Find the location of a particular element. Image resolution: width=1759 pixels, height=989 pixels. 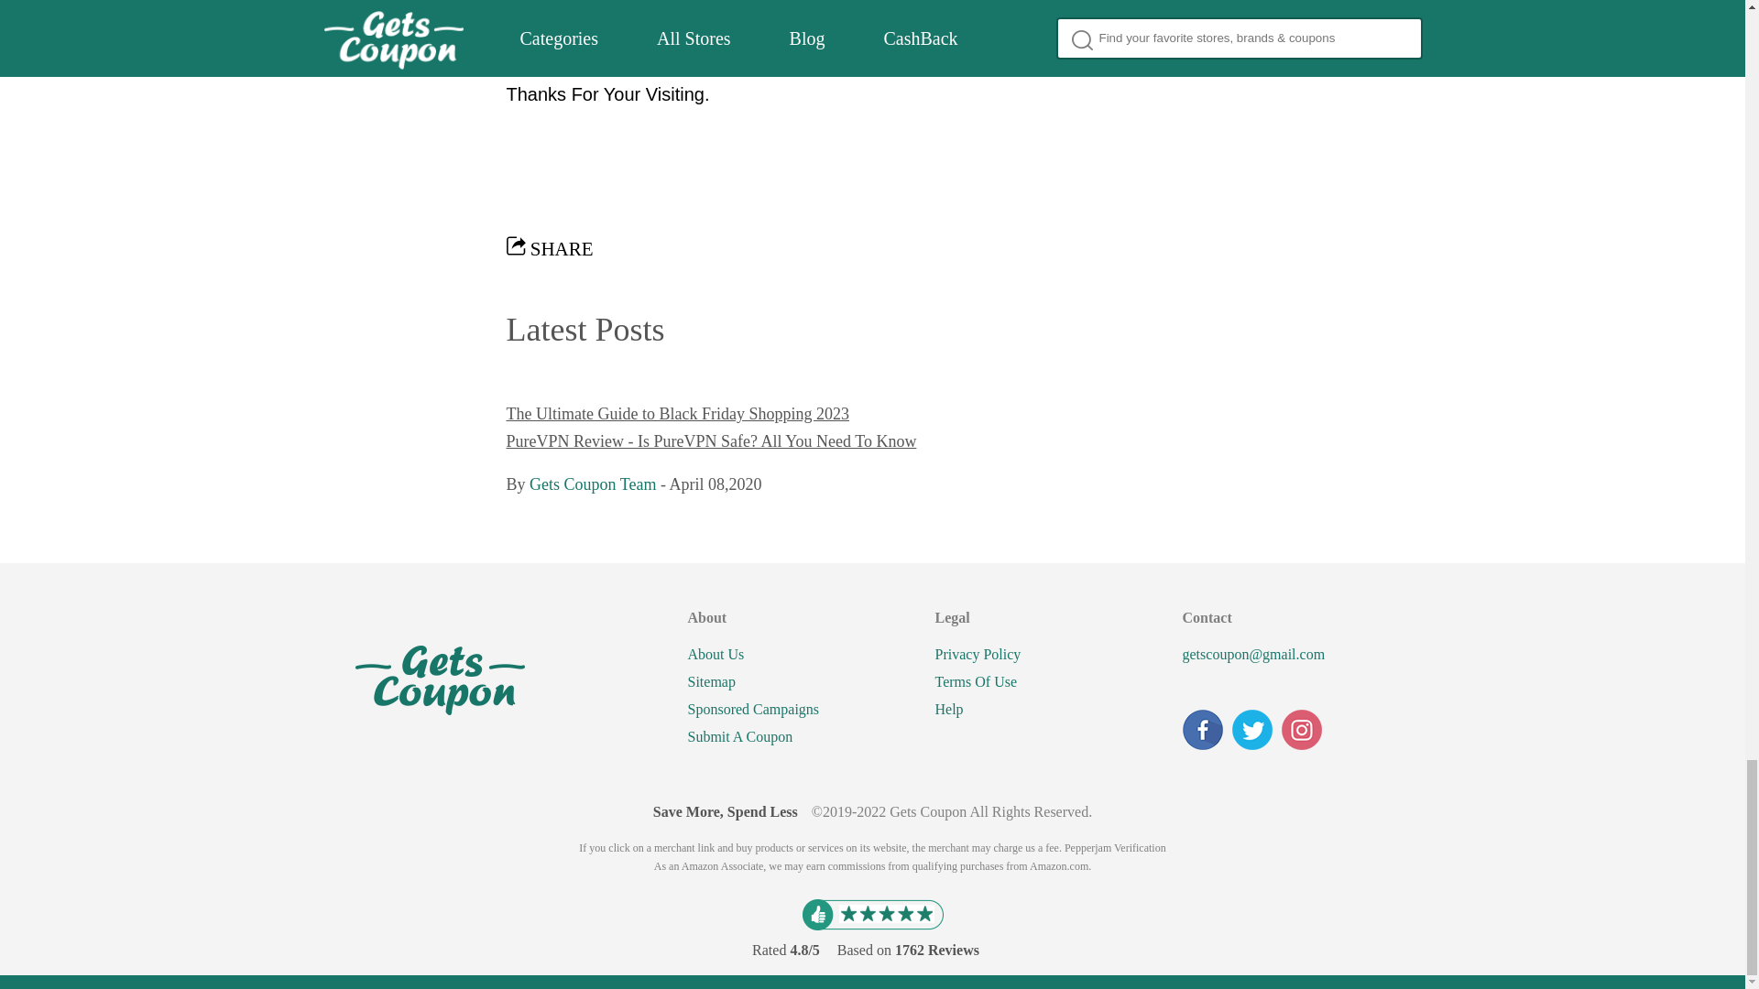

Help is located at coordinates (947, 709).